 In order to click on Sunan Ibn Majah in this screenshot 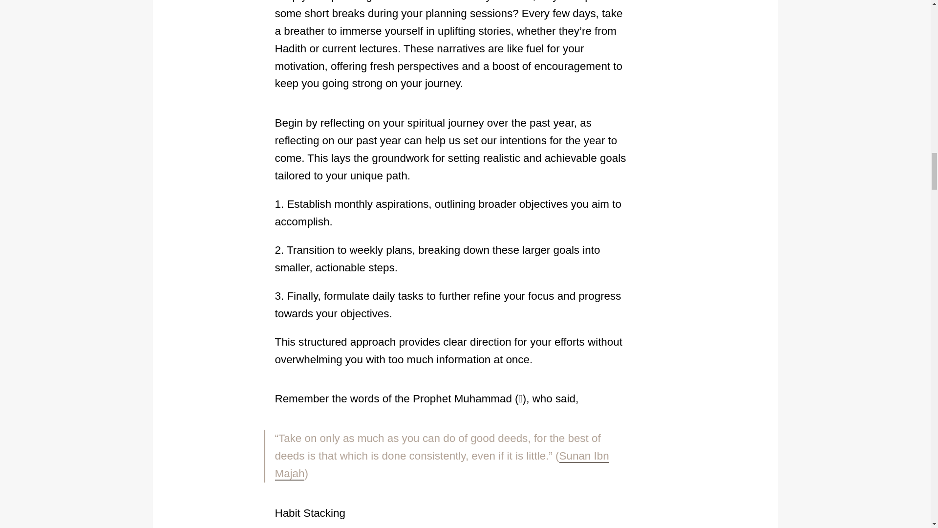, I will do `click(442, 465)`.